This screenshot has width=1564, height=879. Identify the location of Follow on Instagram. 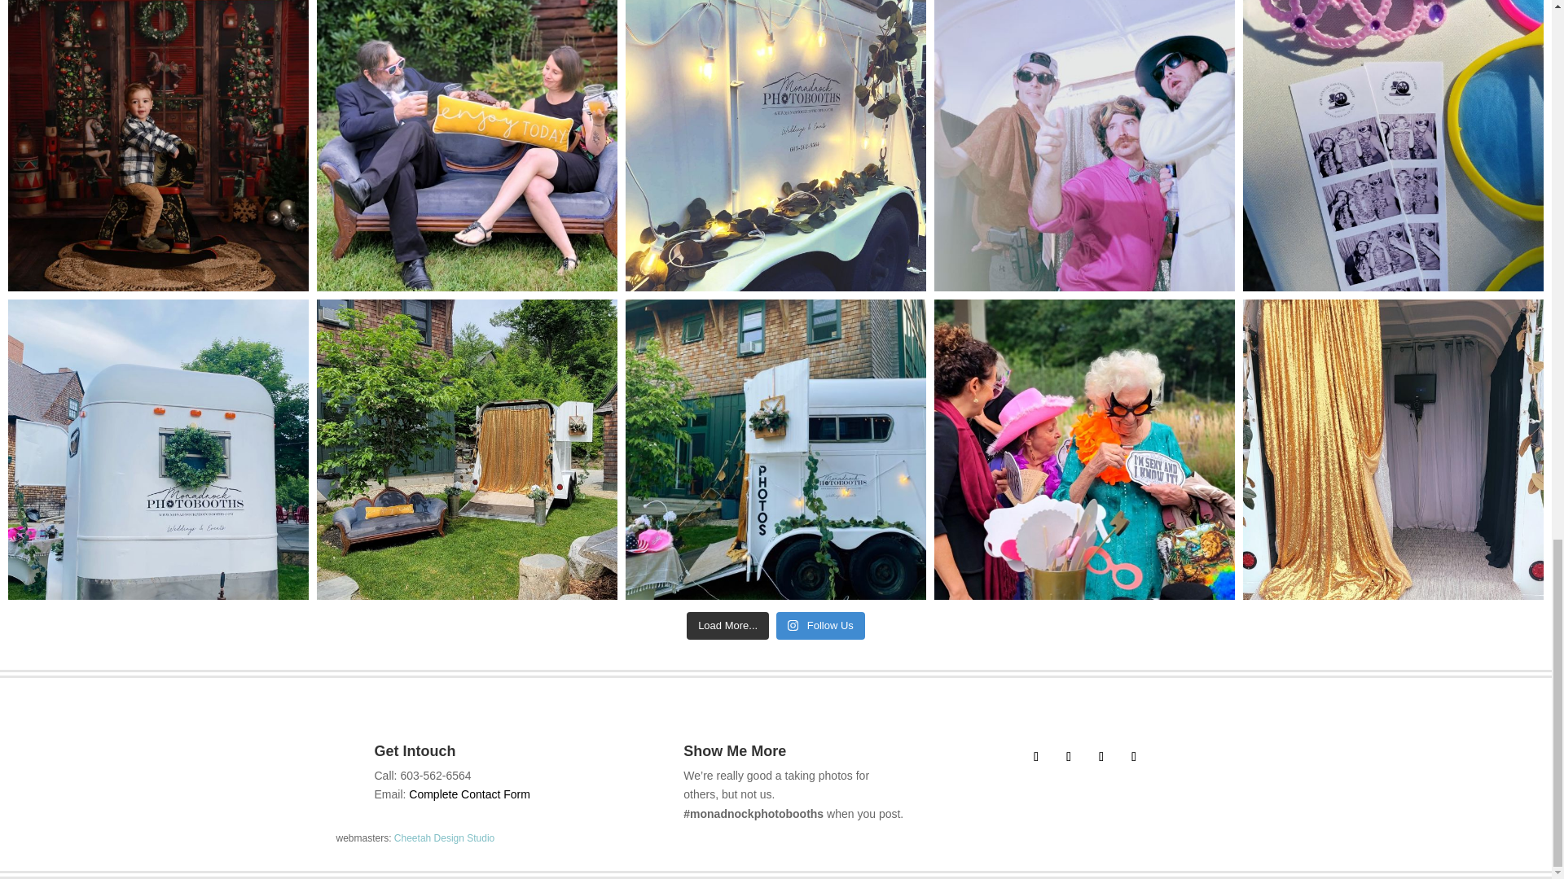
(1134, 757).